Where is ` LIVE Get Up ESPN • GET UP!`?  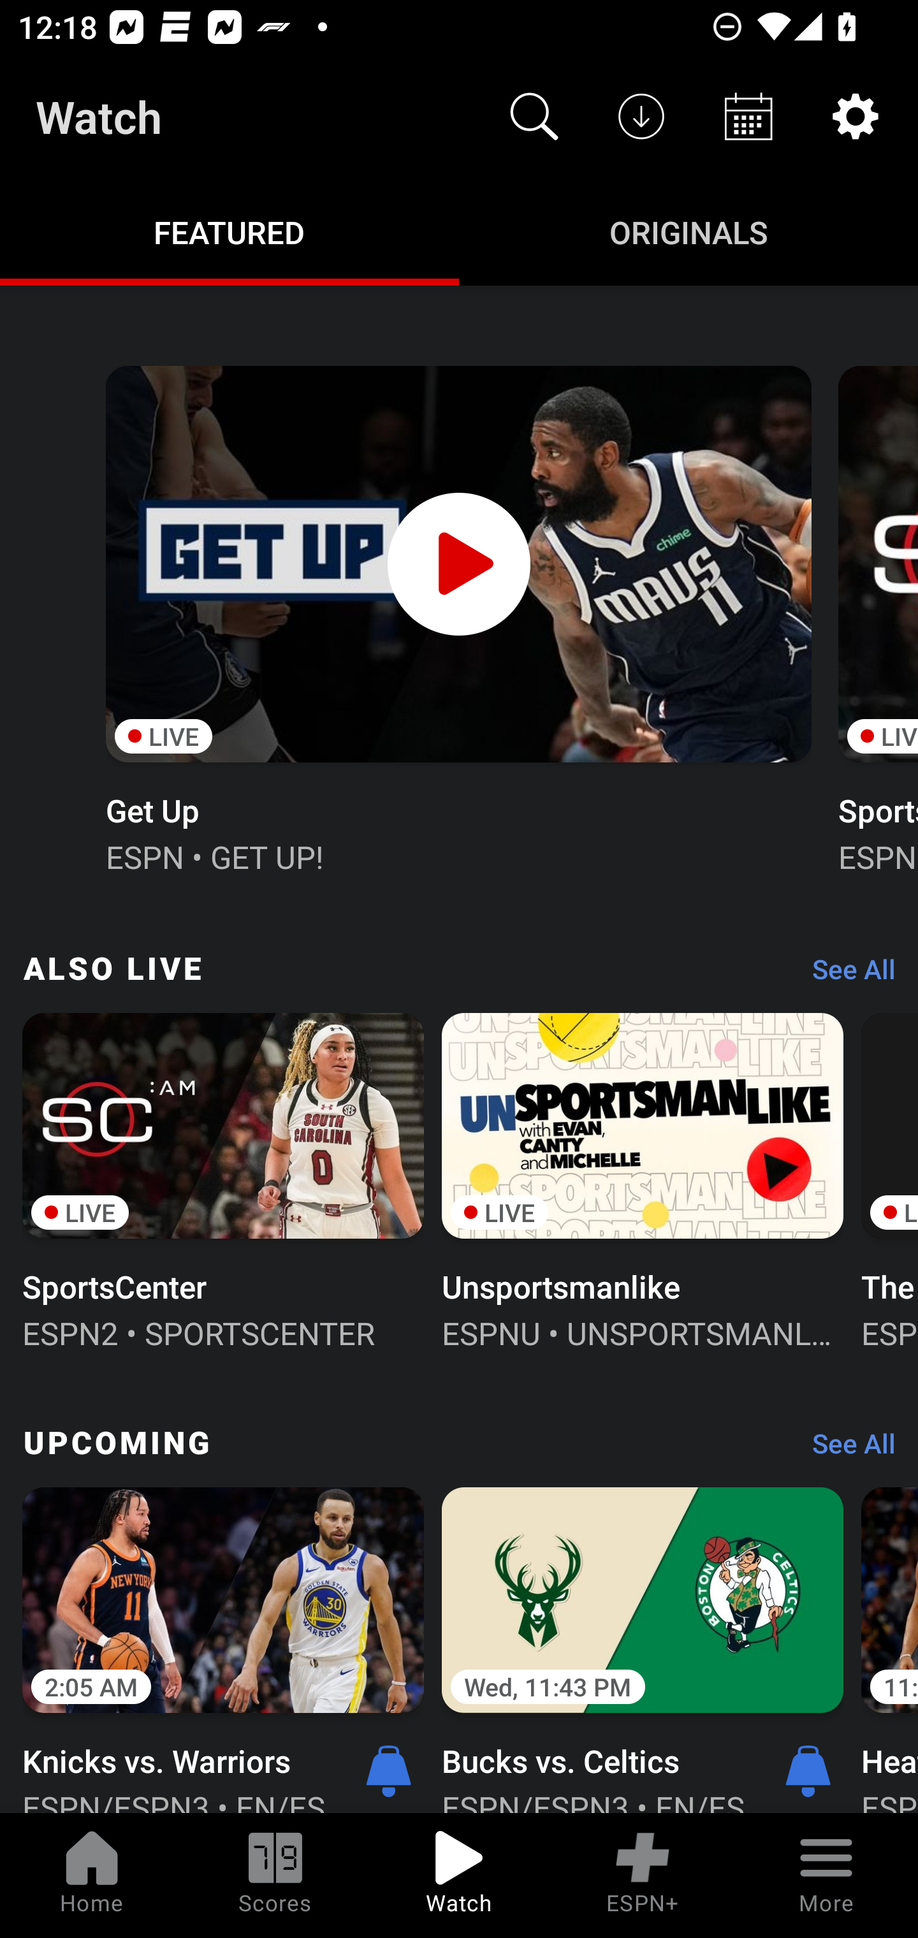  LIVE Get Up ESPN • GET UP! is located at coordinates (458, 617).